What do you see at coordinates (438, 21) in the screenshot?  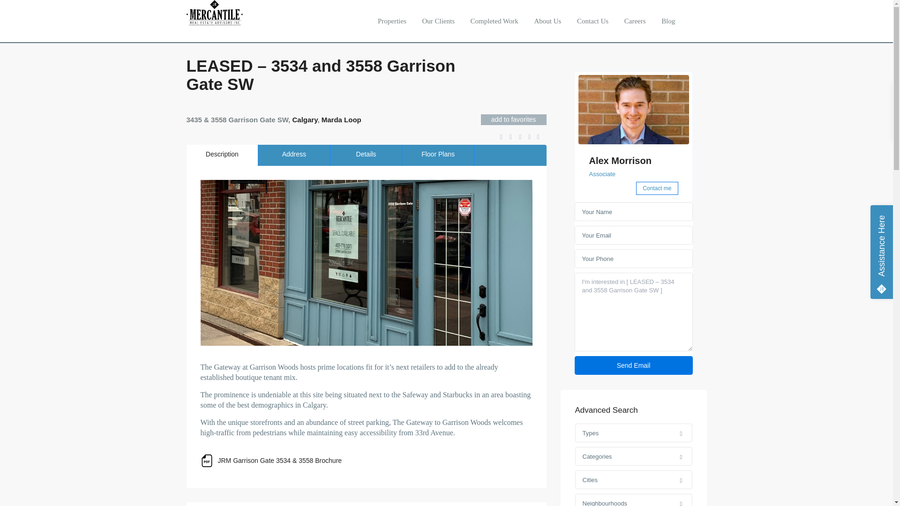 I see `Our Clients` at bounding box center [438, 21].